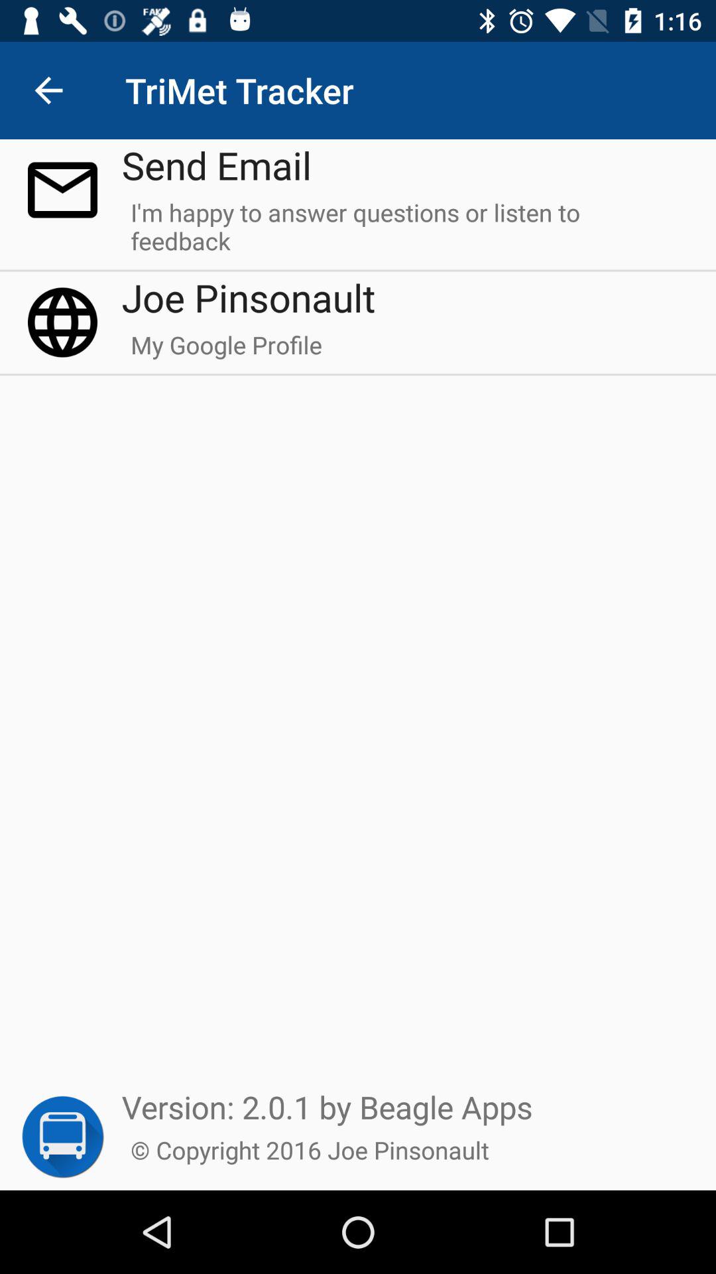  What do you see at coordinates (226, 351) in the screenshot?
I see `jump until the my google profile` at bounding box center [226, 351].